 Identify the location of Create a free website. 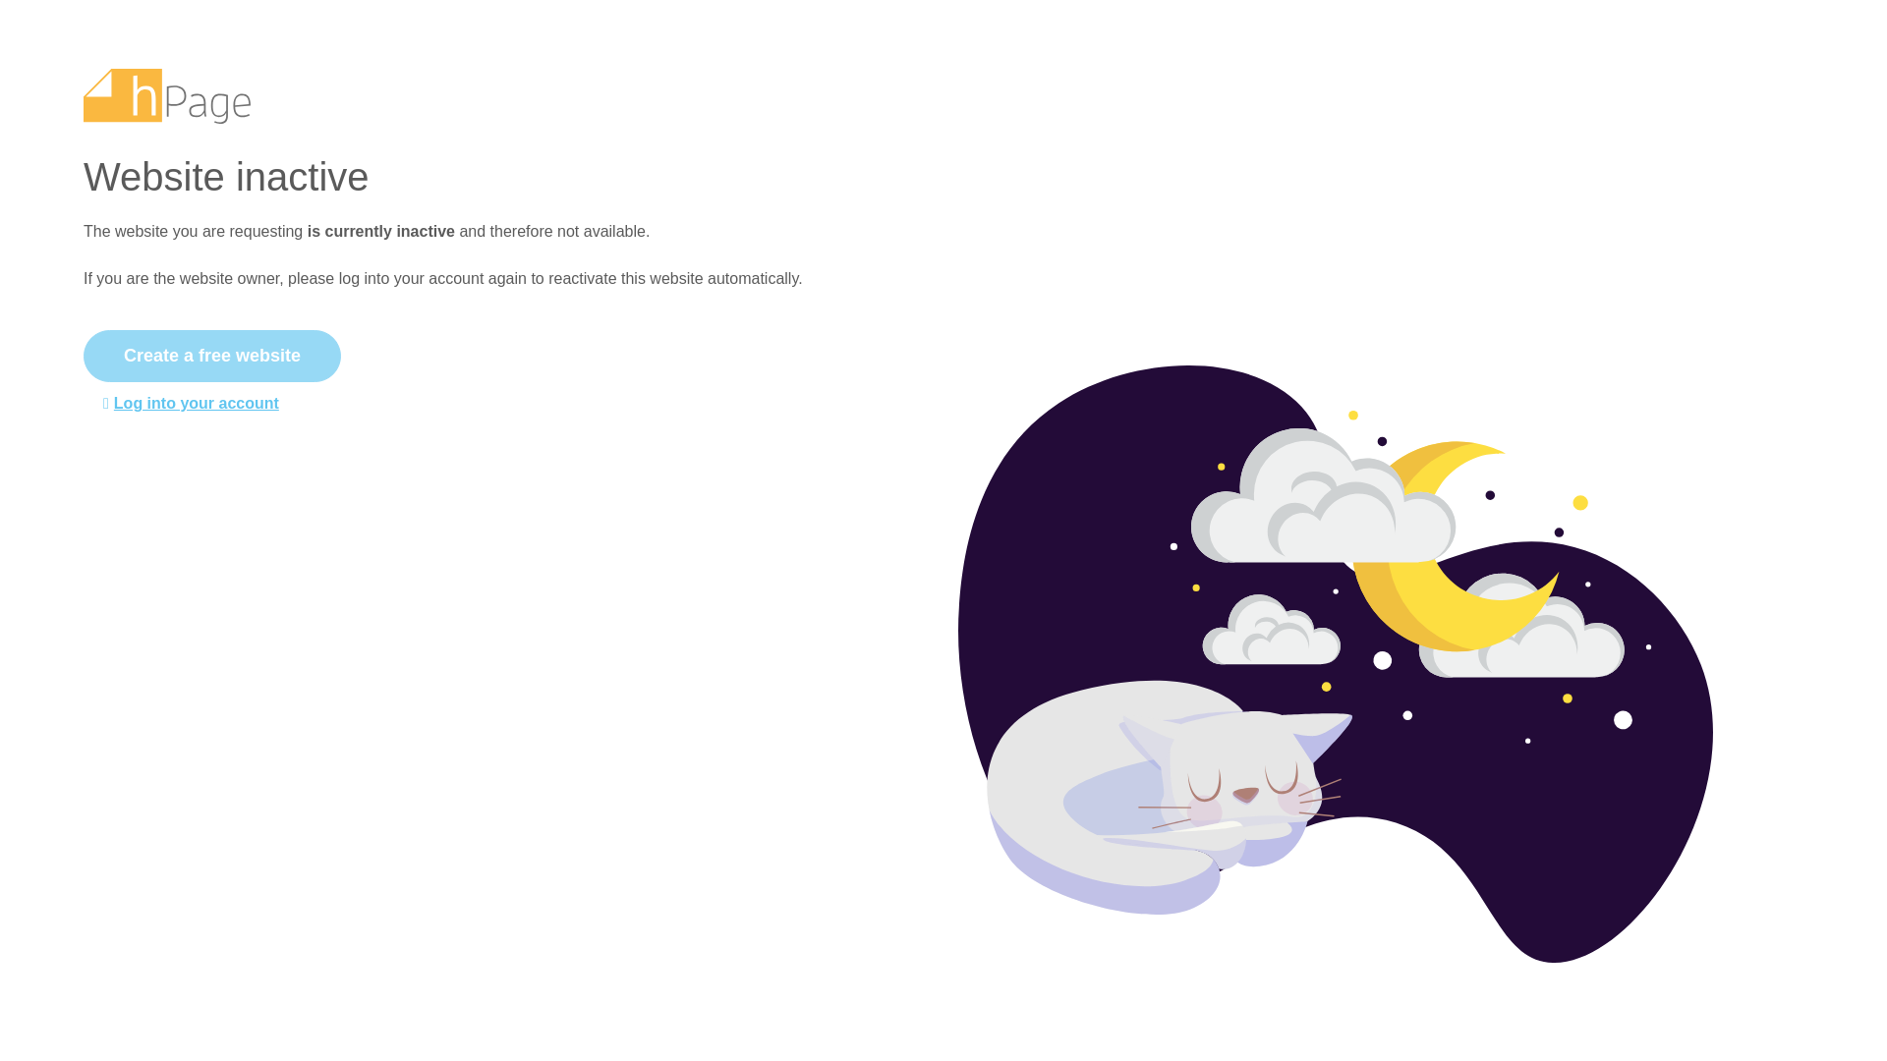
(212, 354).